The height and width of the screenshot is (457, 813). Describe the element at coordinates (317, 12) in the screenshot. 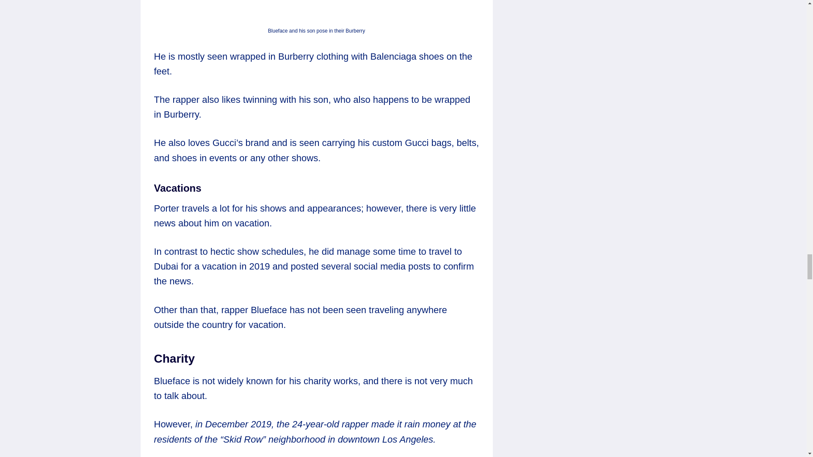

I see `blueface-and-his-son-pose` at that location.